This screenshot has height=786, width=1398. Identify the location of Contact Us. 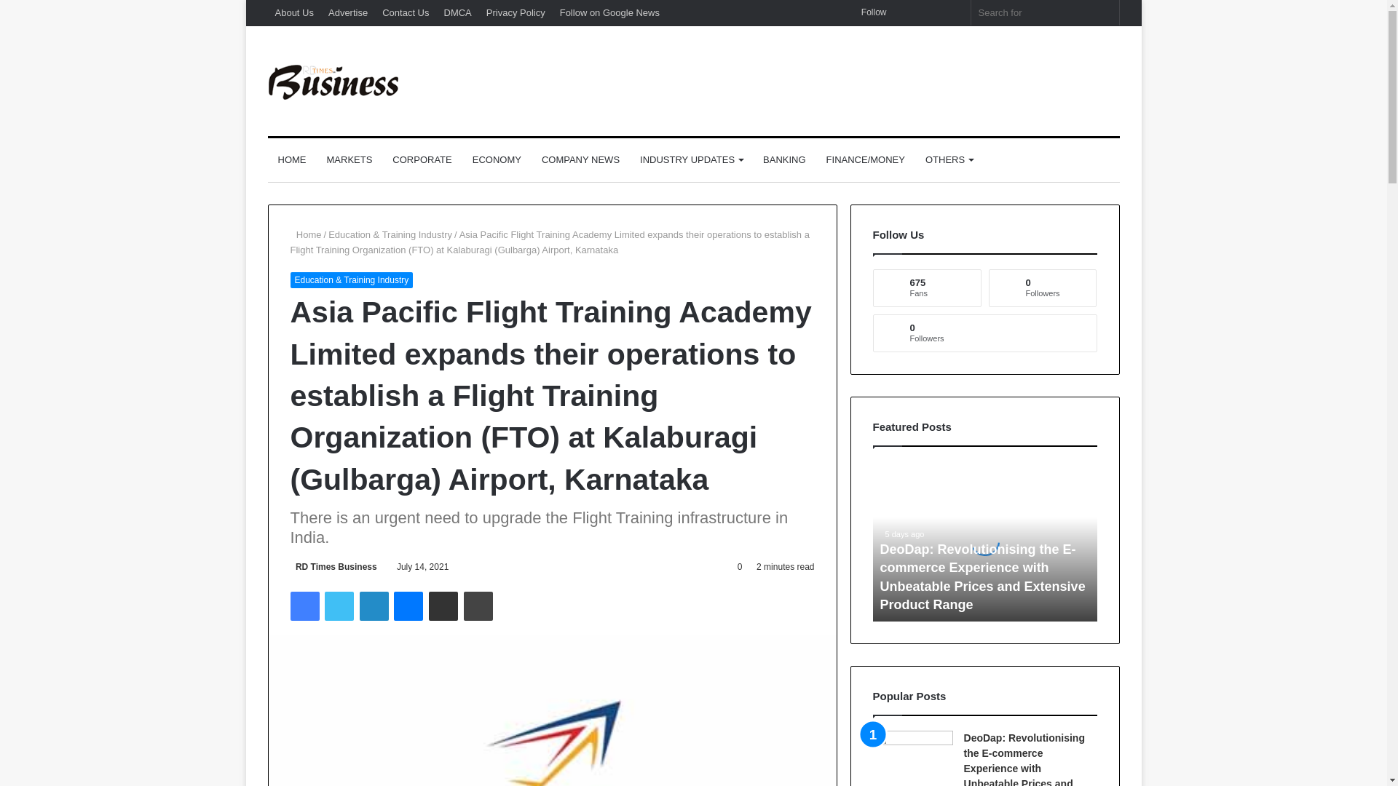
(405, 12).